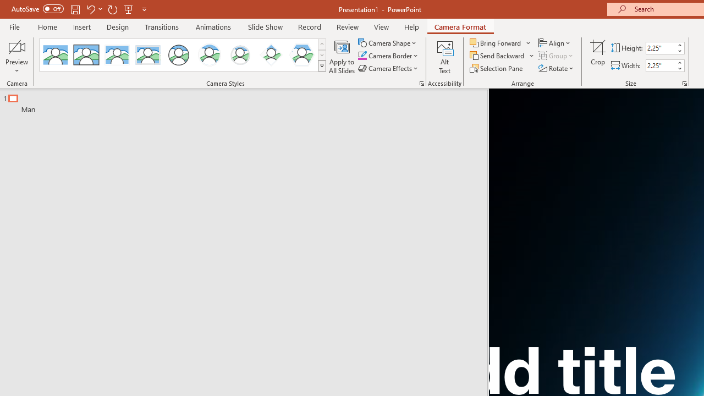 This screenshot has width=704, height=396. I want to click on Center Shadow Hexagon, so click(301, 55).